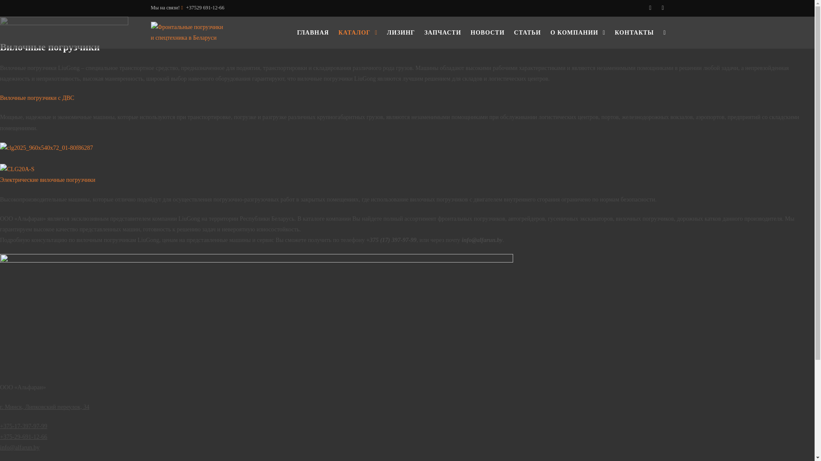 The height and width of the screenshot is (461, 821). What do you see at coordinates (17, 169) in the screenshot?
I see `CLG20A-S` at bounding box center [17, 169].